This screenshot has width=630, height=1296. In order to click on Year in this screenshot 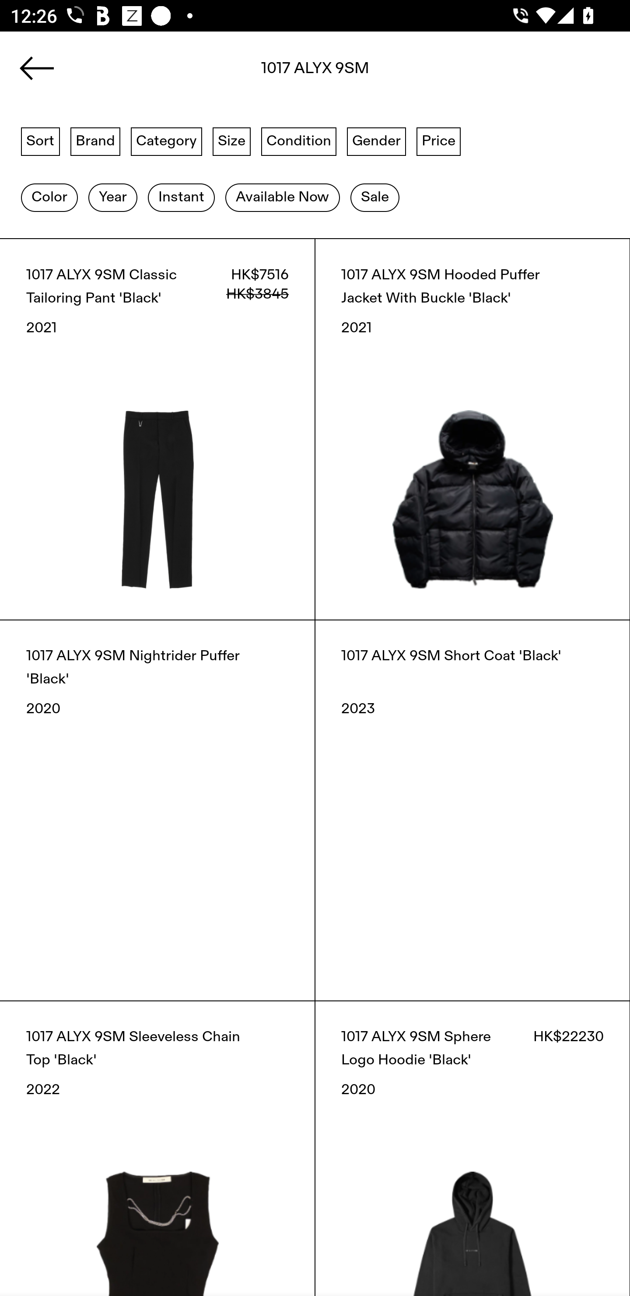, I will do `click(112, 197)`.